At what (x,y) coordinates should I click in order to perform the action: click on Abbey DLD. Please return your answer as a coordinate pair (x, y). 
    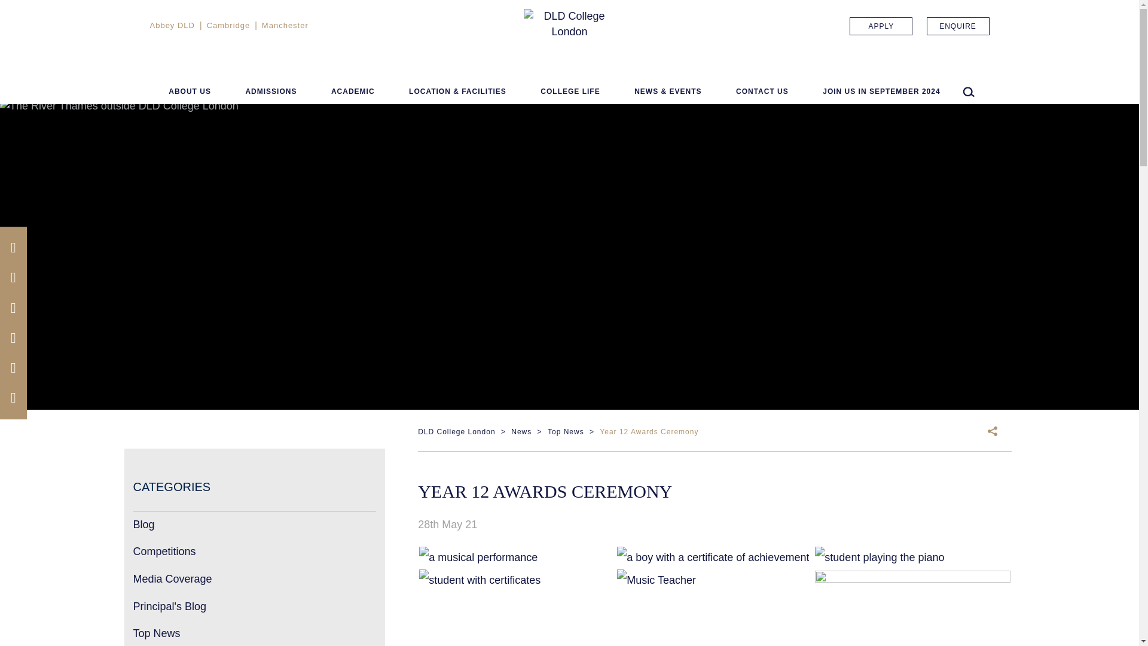
    Looking at the image, I should click on (171, 25).